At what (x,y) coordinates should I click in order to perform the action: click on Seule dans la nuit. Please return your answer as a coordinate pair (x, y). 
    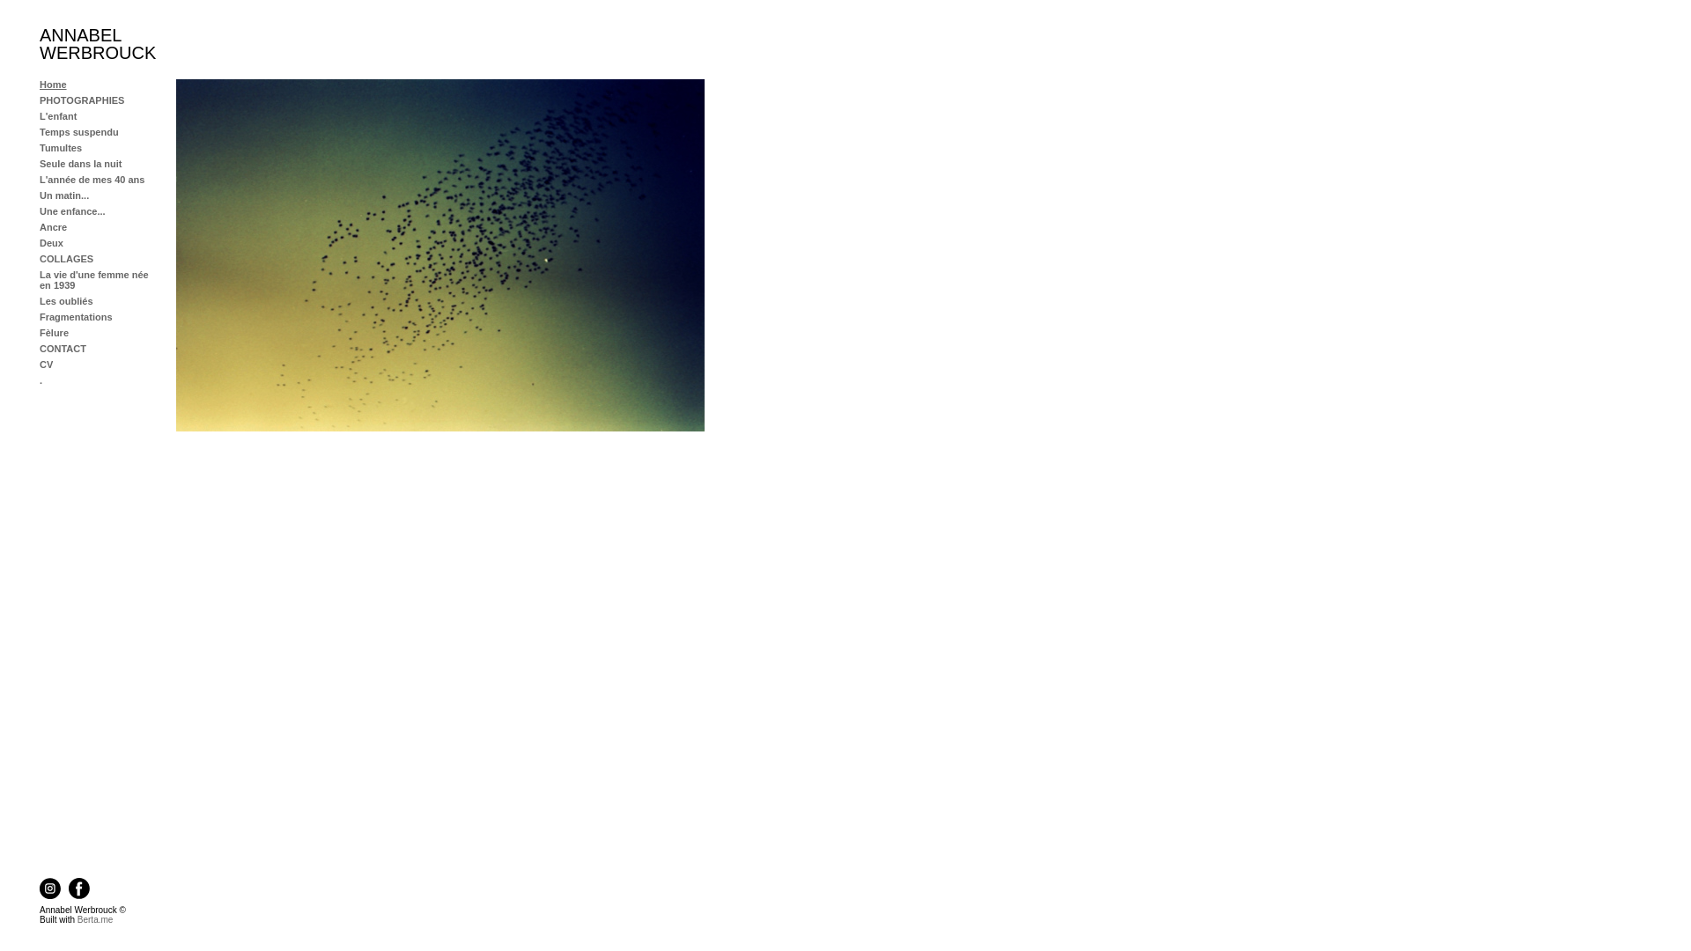
    Looking at the image, I should click on (81, 164).